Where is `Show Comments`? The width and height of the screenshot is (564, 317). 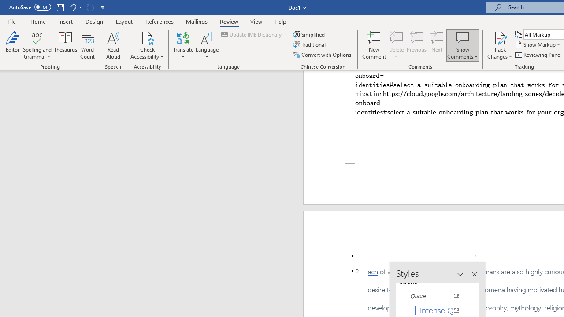
Show Comments is located at coordinates (463, 45).